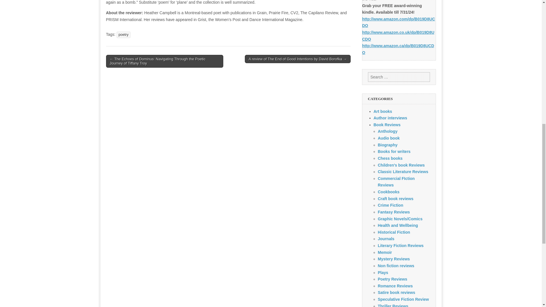 The width and height of the screenshot is (546, 307). Describe the element at coordinates (394, 232) in the screenshot. I see `Historical Fiction` at that location.